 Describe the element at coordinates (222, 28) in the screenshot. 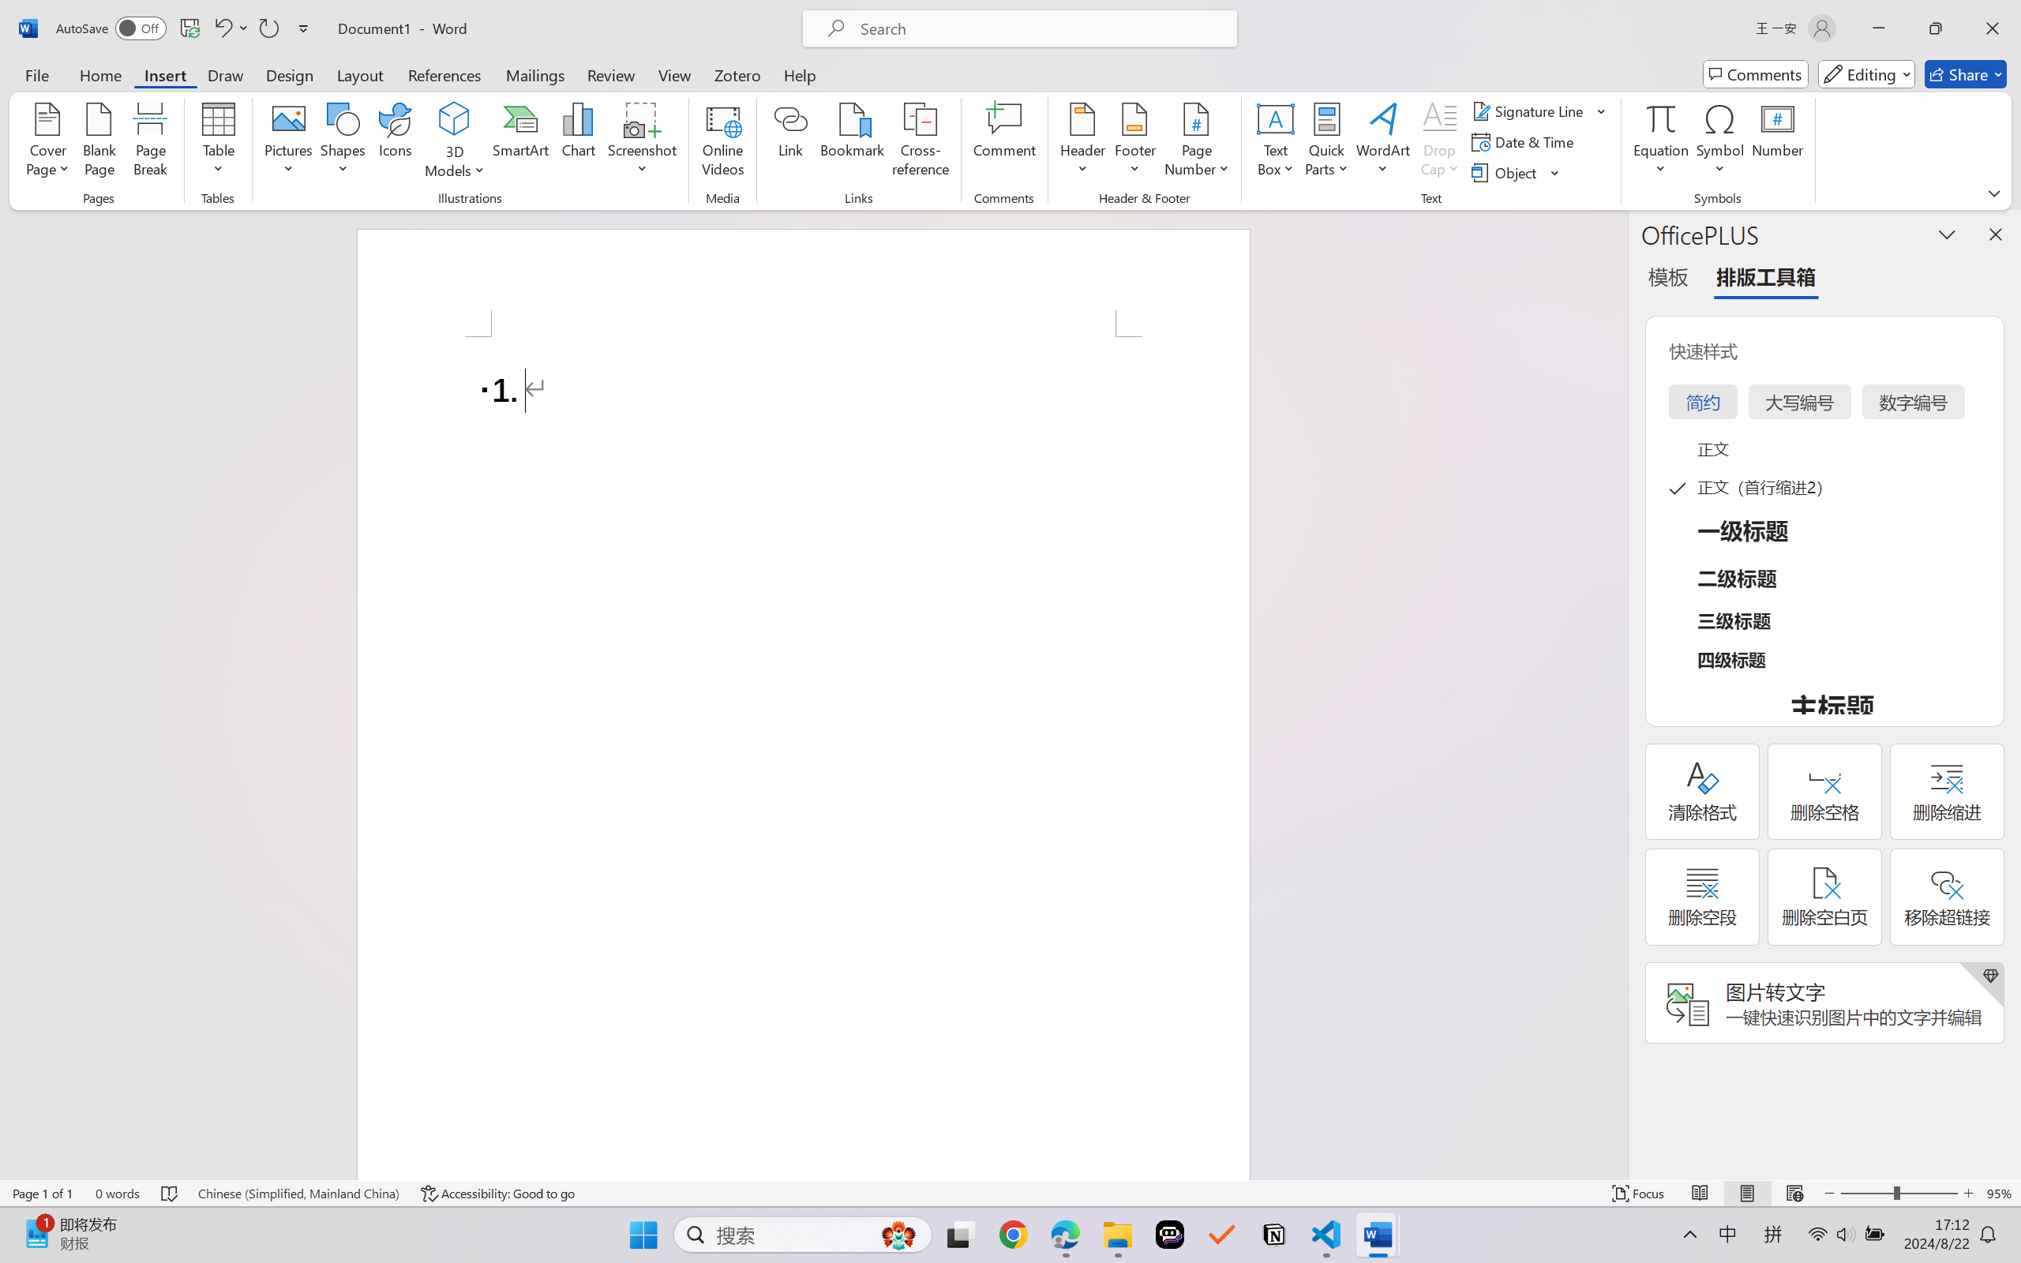

I see `Undo Number Default` at that location.